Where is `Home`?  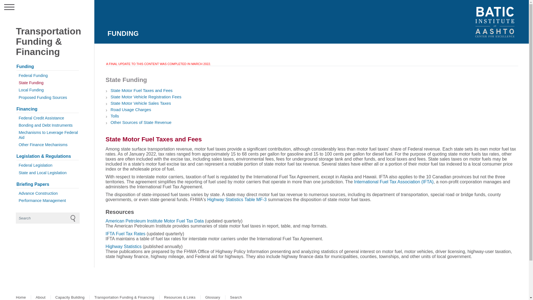
Home is located at coordinates (21, 297).